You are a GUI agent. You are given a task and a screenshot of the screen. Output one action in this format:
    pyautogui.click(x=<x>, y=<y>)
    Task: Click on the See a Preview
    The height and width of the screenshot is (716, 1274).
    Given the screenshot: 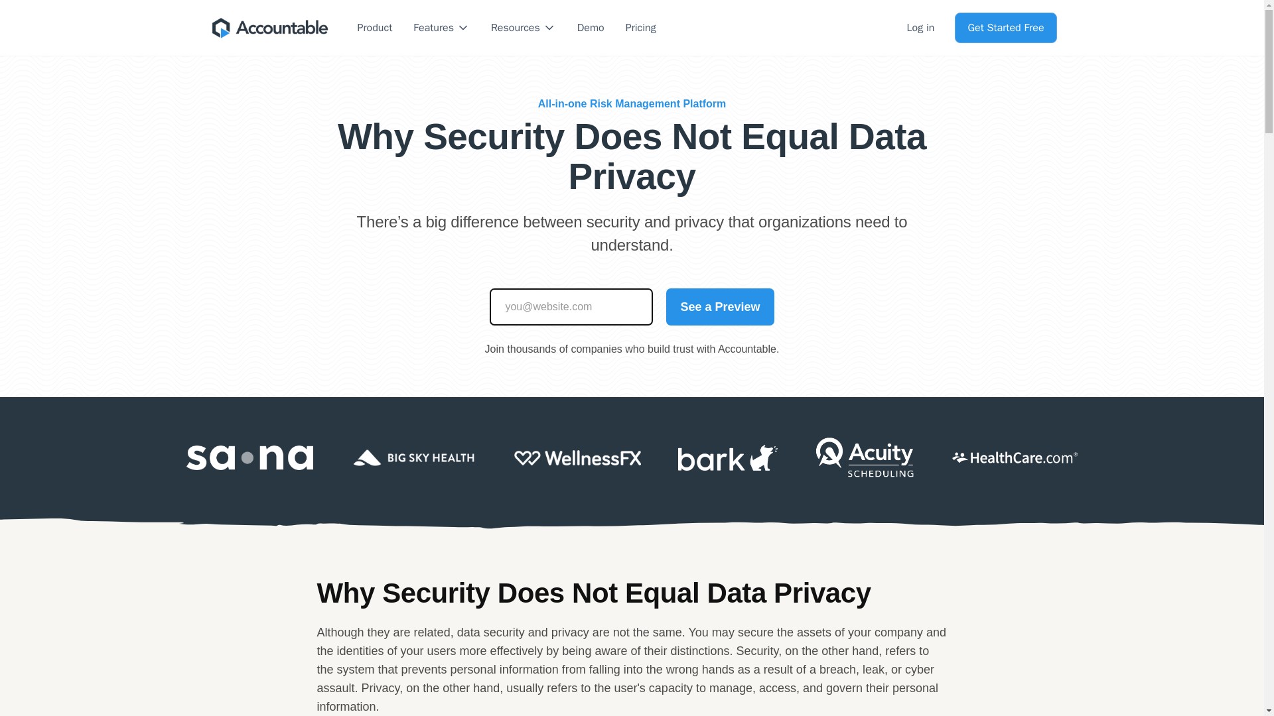 What is the action you would take?
    pyautogui.click(x=719, y=307)
    